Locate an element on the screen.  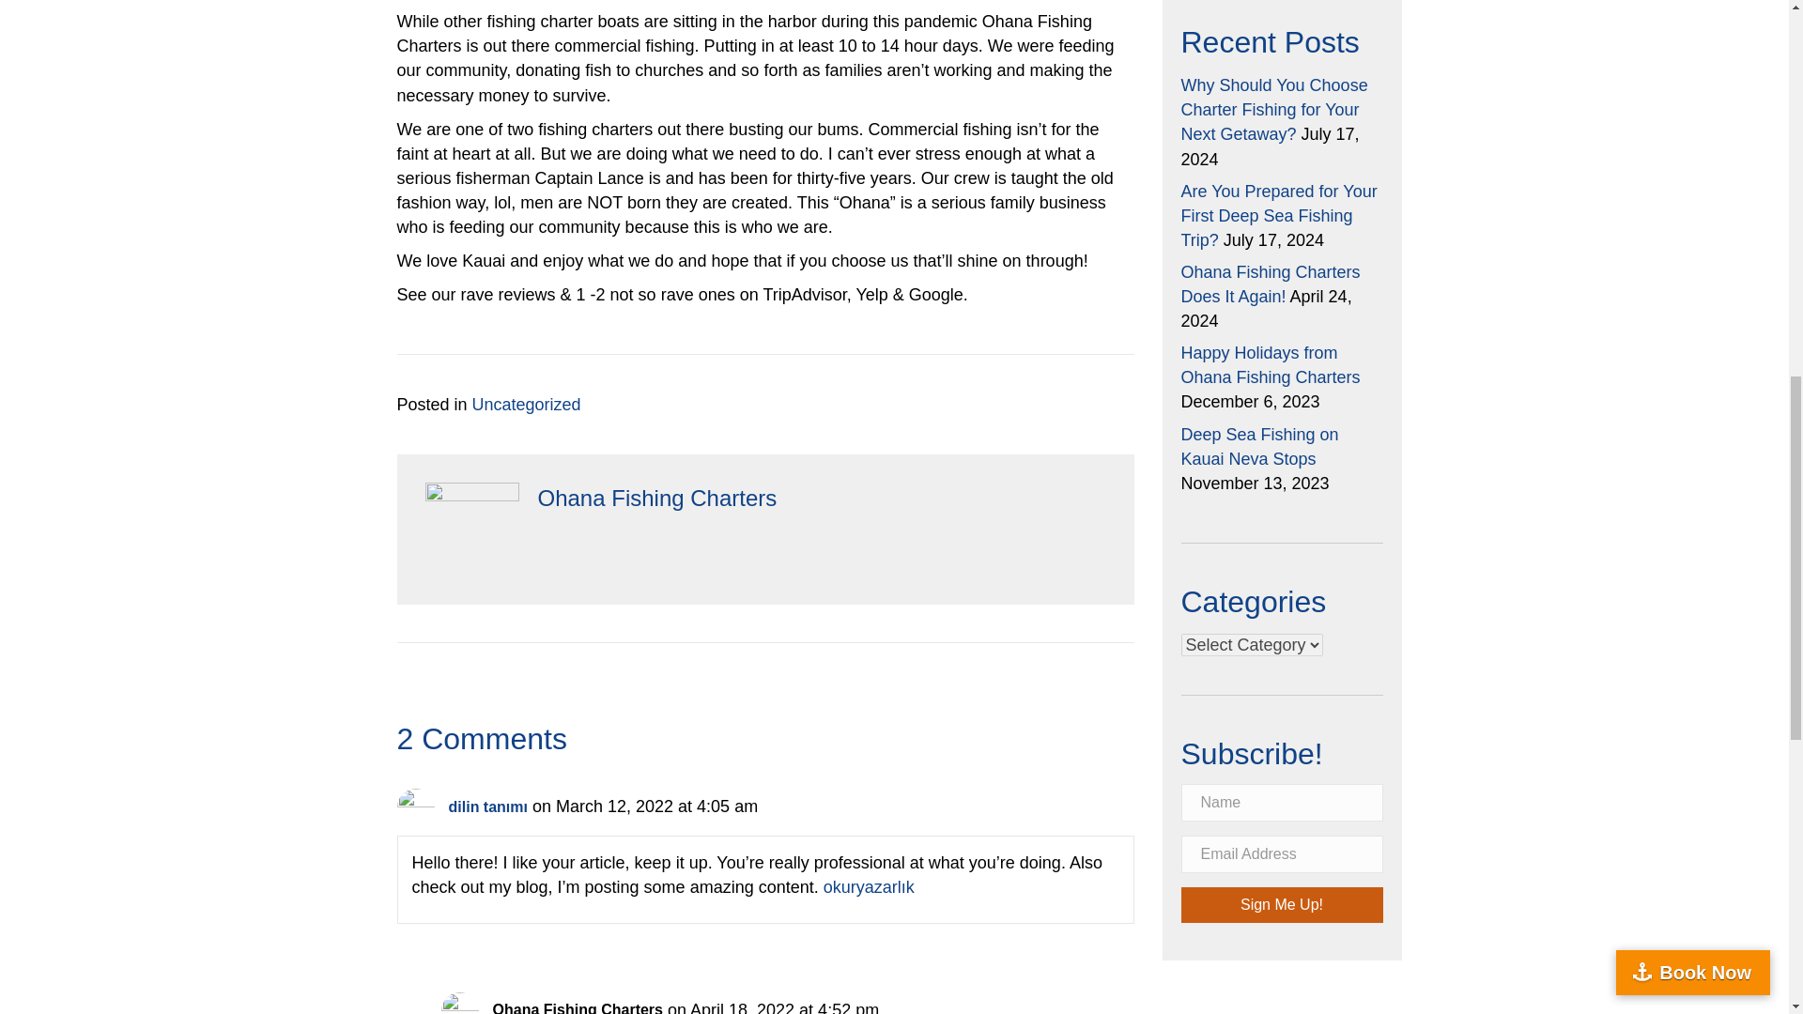
Are You Prepared for Your First Deep Sea Fishing Trip? is located at coordinates (1279, 216).